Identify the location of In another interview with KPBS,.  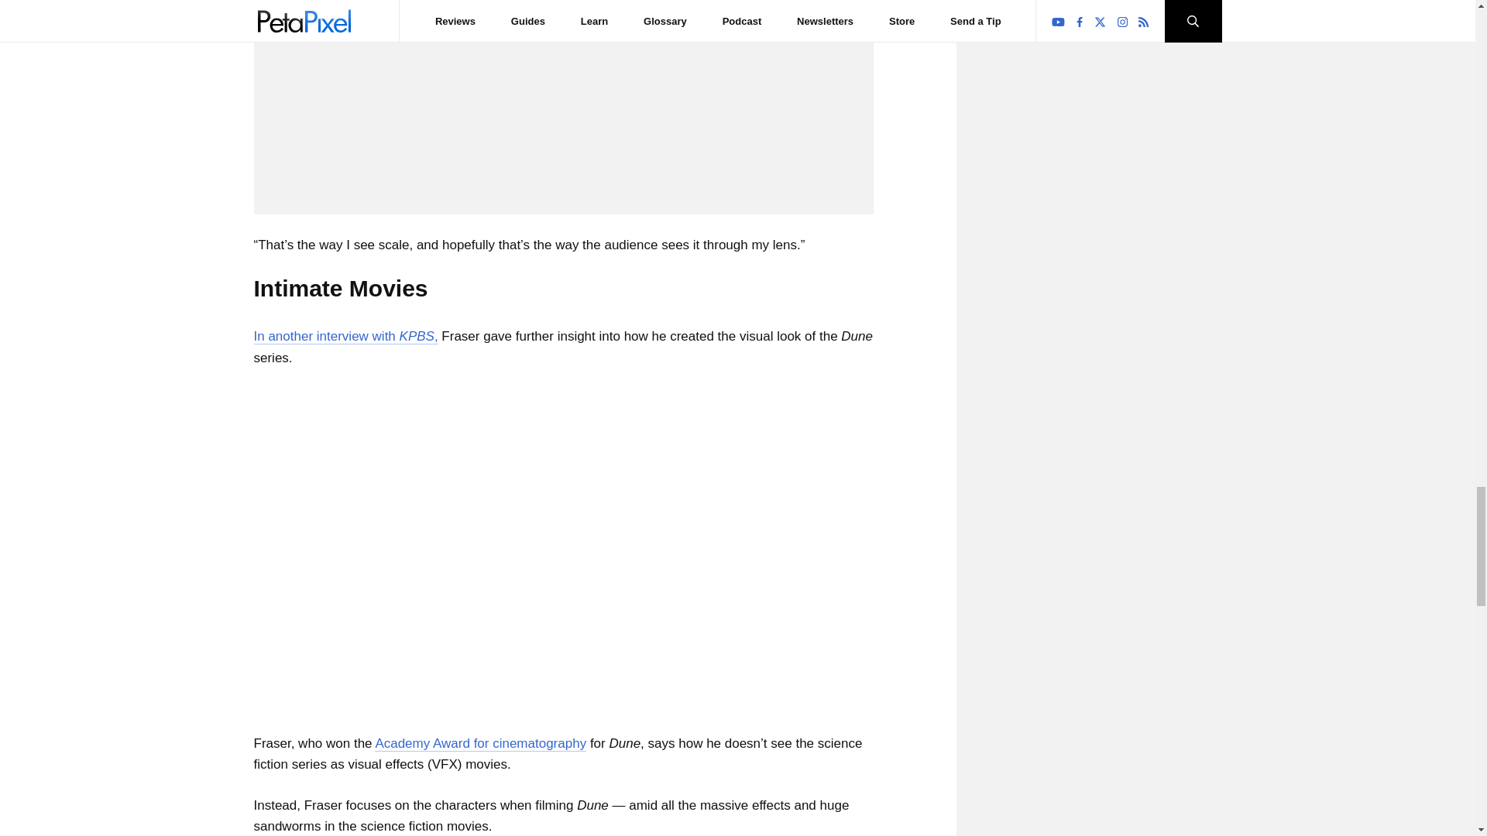
(346, 336).